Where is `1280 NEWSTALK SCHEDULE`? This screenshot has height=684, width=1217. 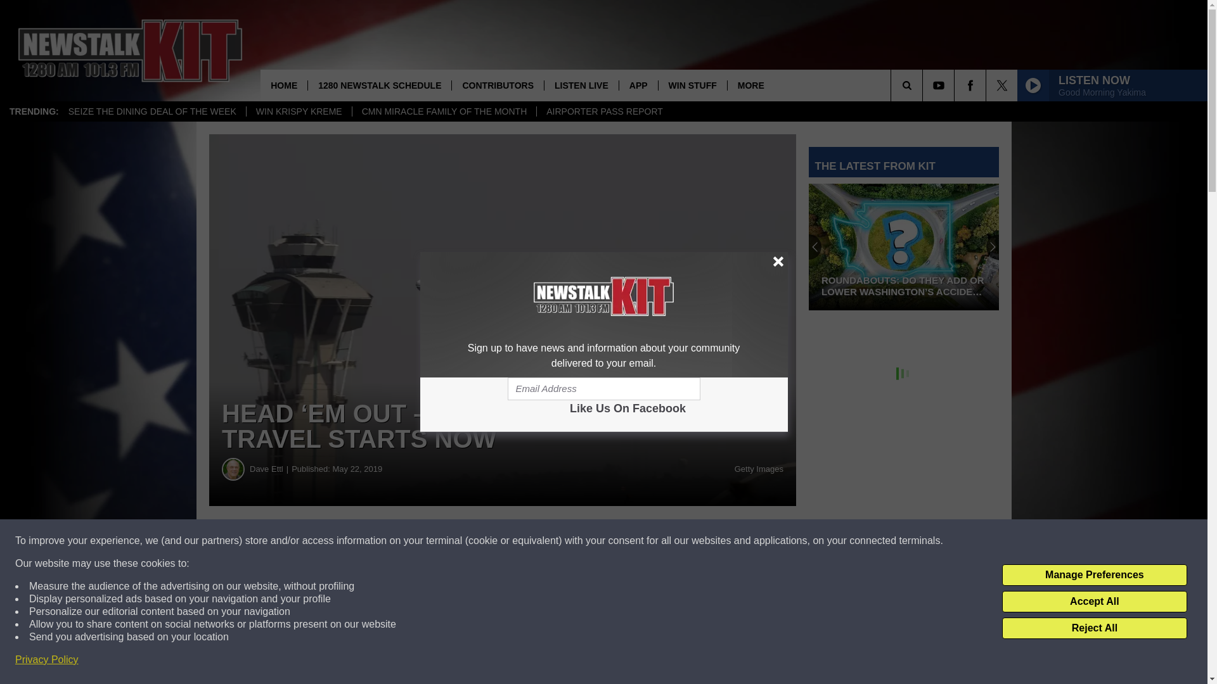
1280 NEWSTALK SCHEDULE is located at coordinates (379, 85).